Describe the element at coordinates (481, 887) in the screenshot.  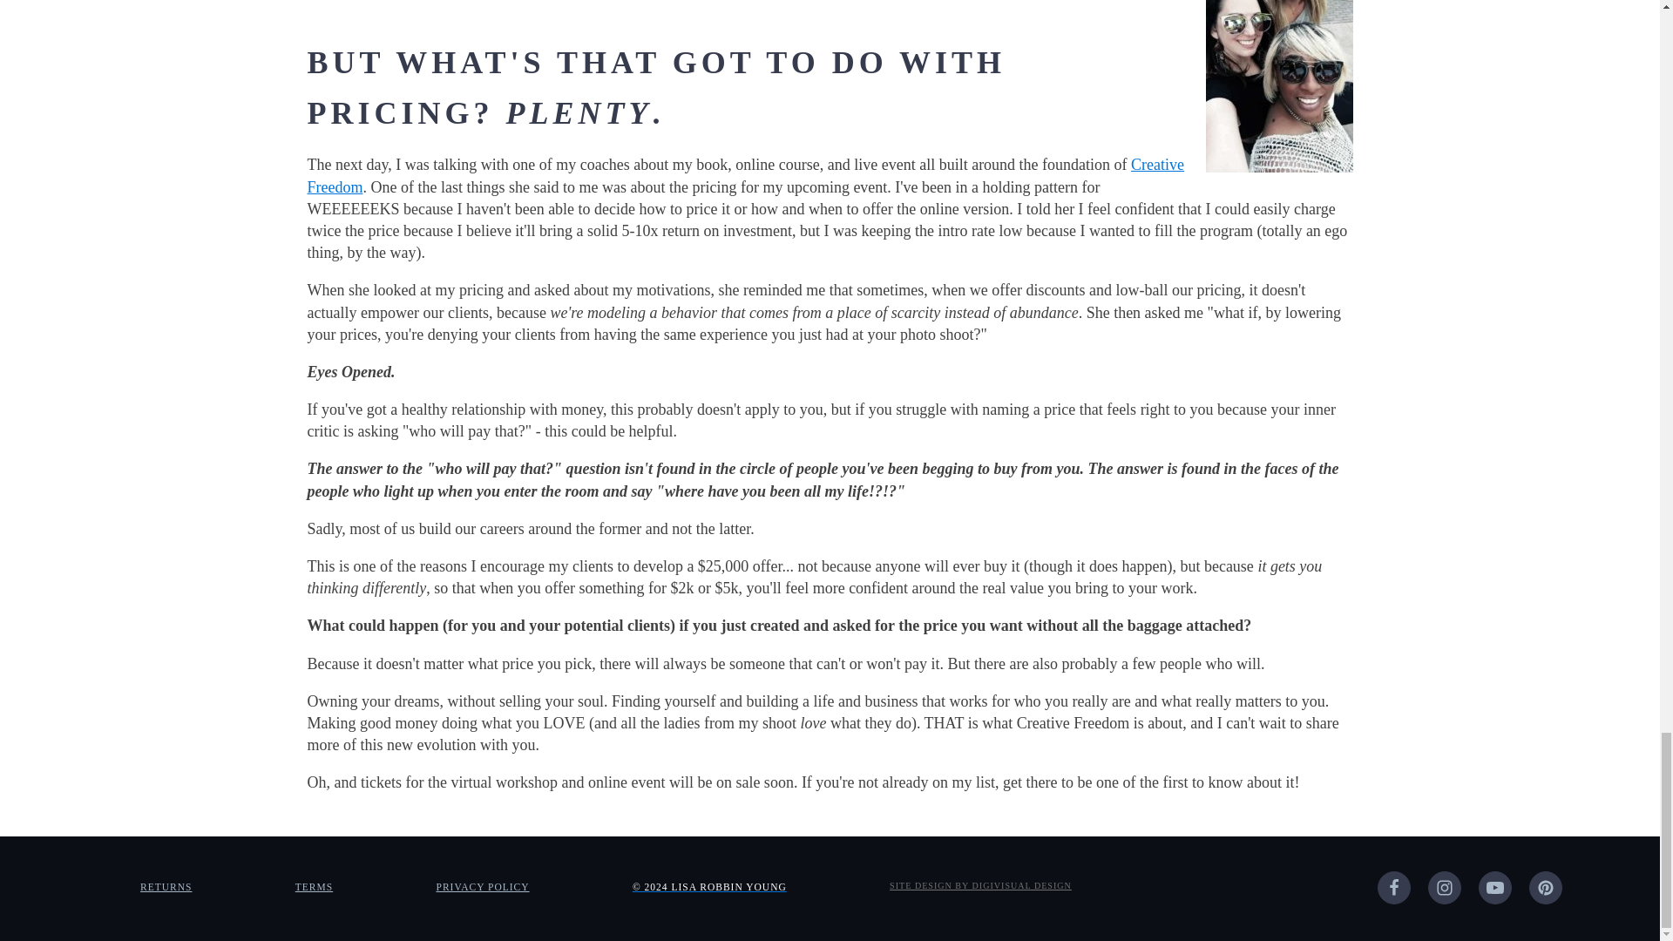
I see `PRIVACY POLICY` at that location.